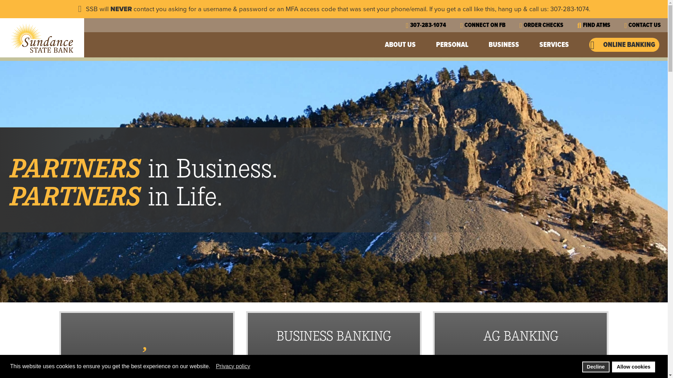 This screenshot has height=378, width=673. What do you see at coordinates (401, 45) in the screenshot?
I see `ABOUT US` at bounding box center [401, 45].